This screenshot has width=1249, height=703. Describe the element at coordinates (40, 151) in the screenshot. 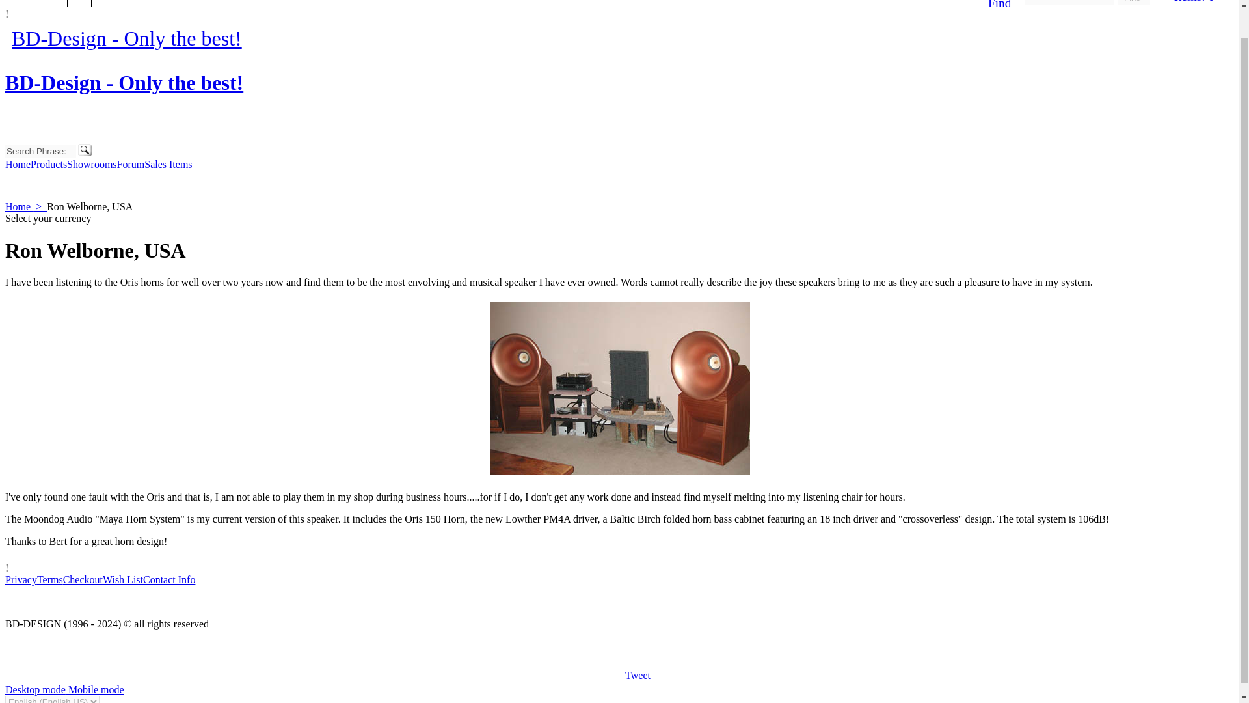

I see `Search Phrase:` at that location.